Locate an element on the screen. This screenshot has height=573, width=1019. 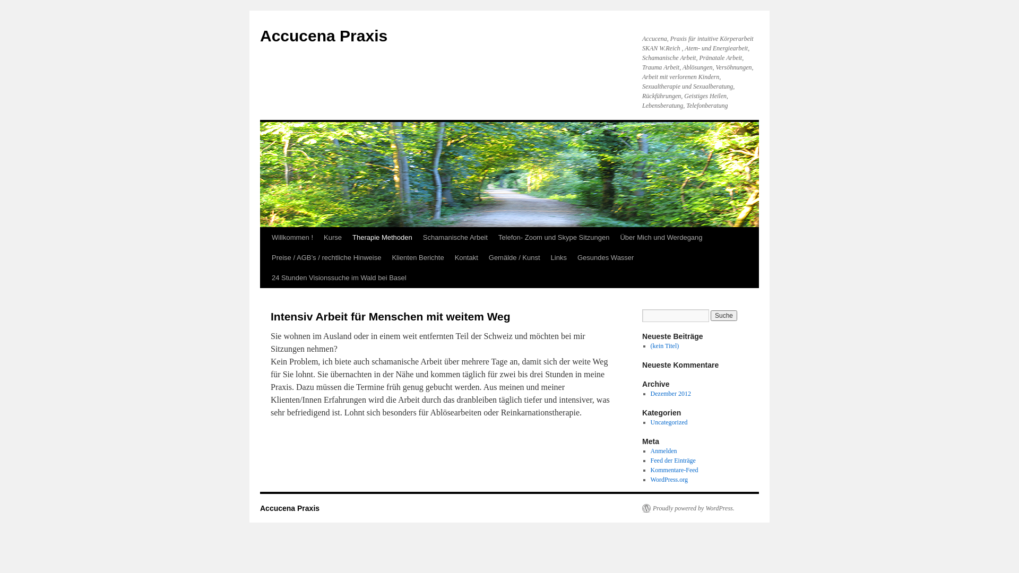
24 Stunden Visionssuche im Wald bei Basel is located at coordinates (339, 278).